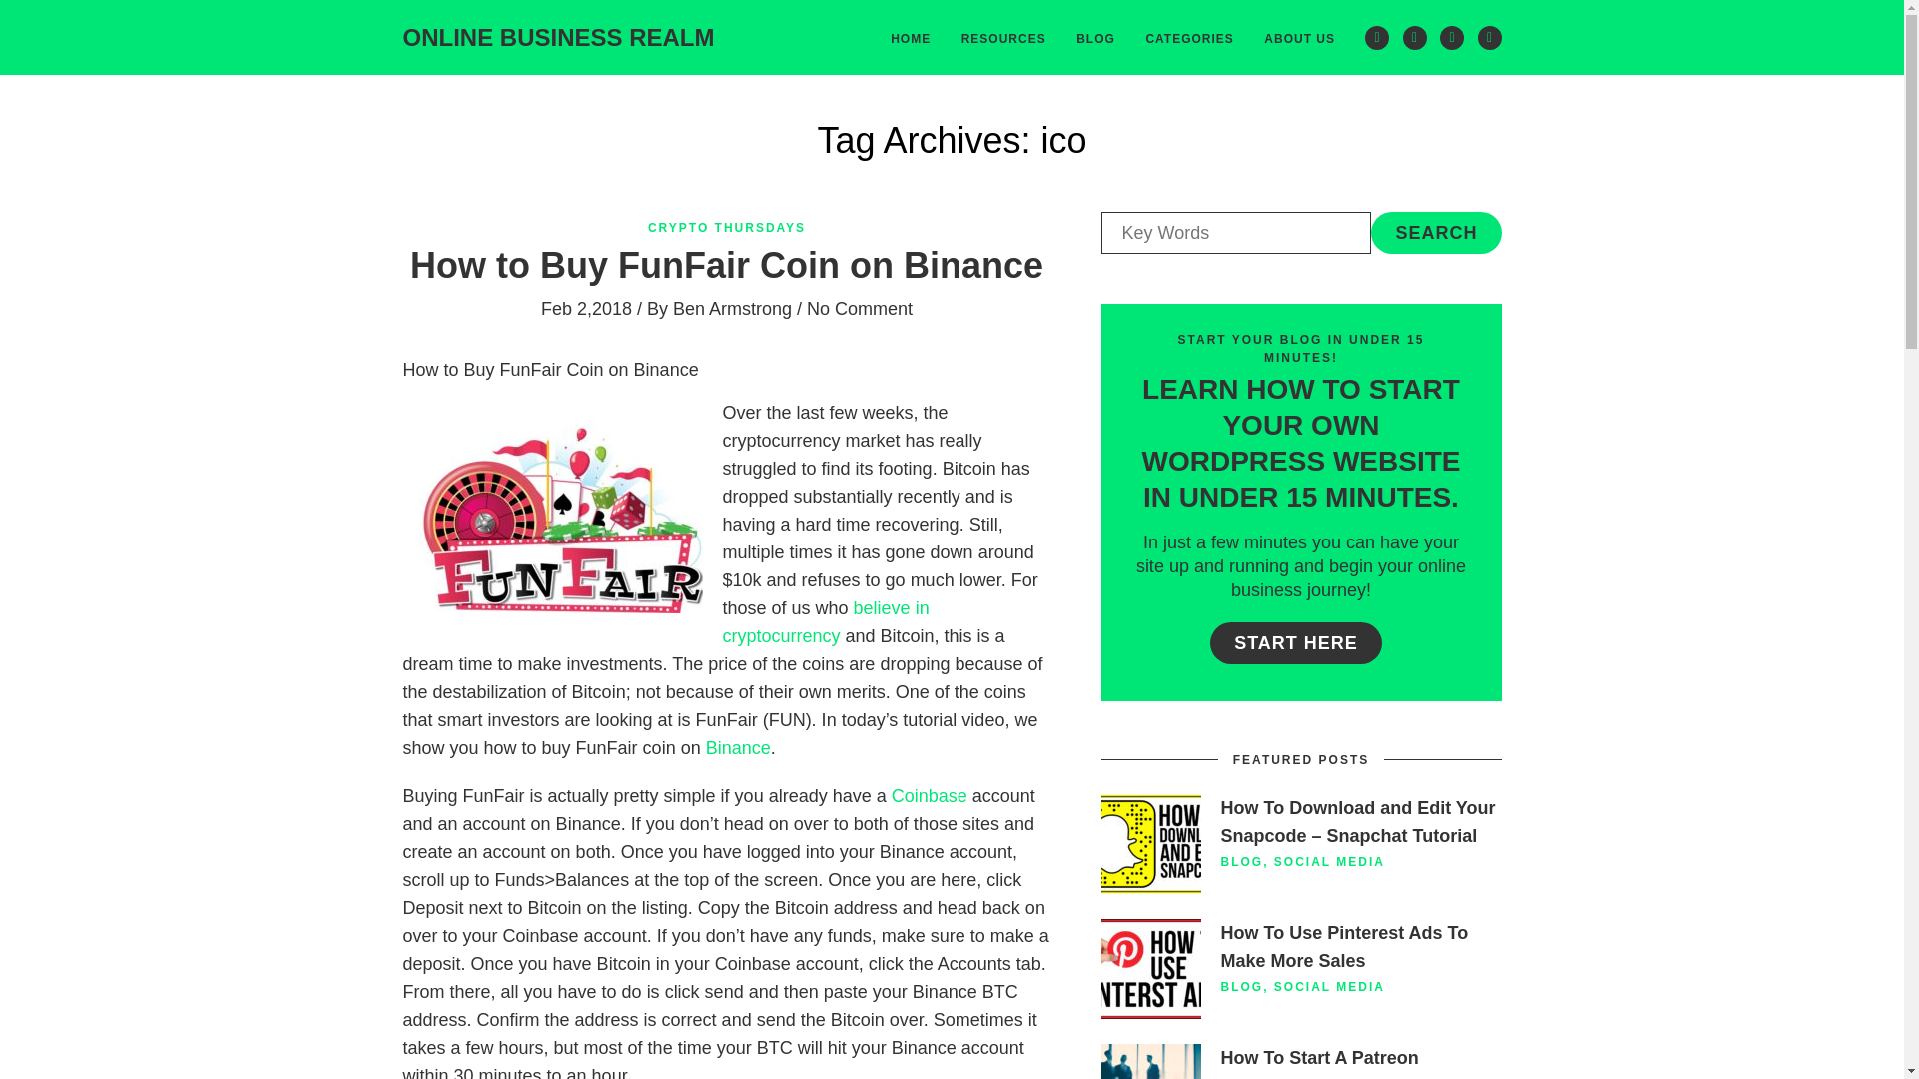 Image resolution: width=1919 pixels, height=1079 pixels. I want to click on HOME, so click(910, 37).